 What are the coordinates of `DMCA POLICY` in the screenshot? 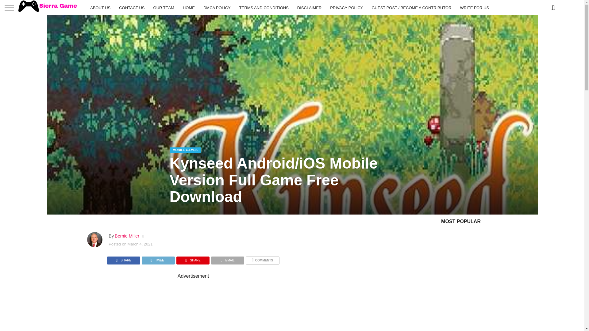 It's located at (217, 7).